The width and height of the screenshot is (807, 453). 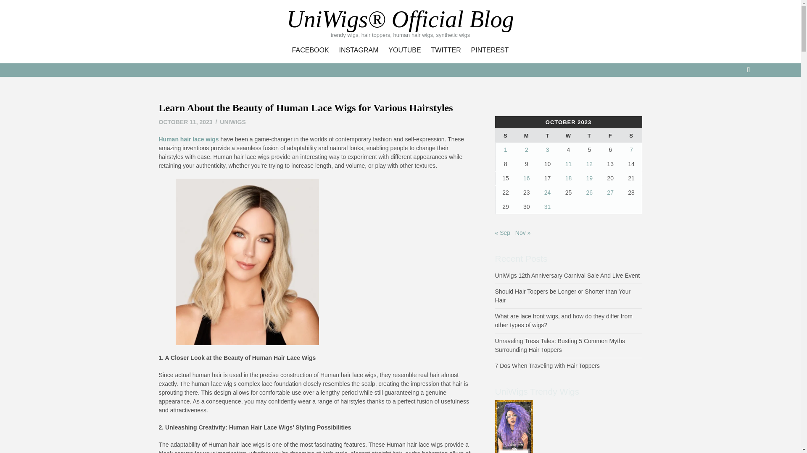 I want to click on Wednesday, so click(x=569, y=136).